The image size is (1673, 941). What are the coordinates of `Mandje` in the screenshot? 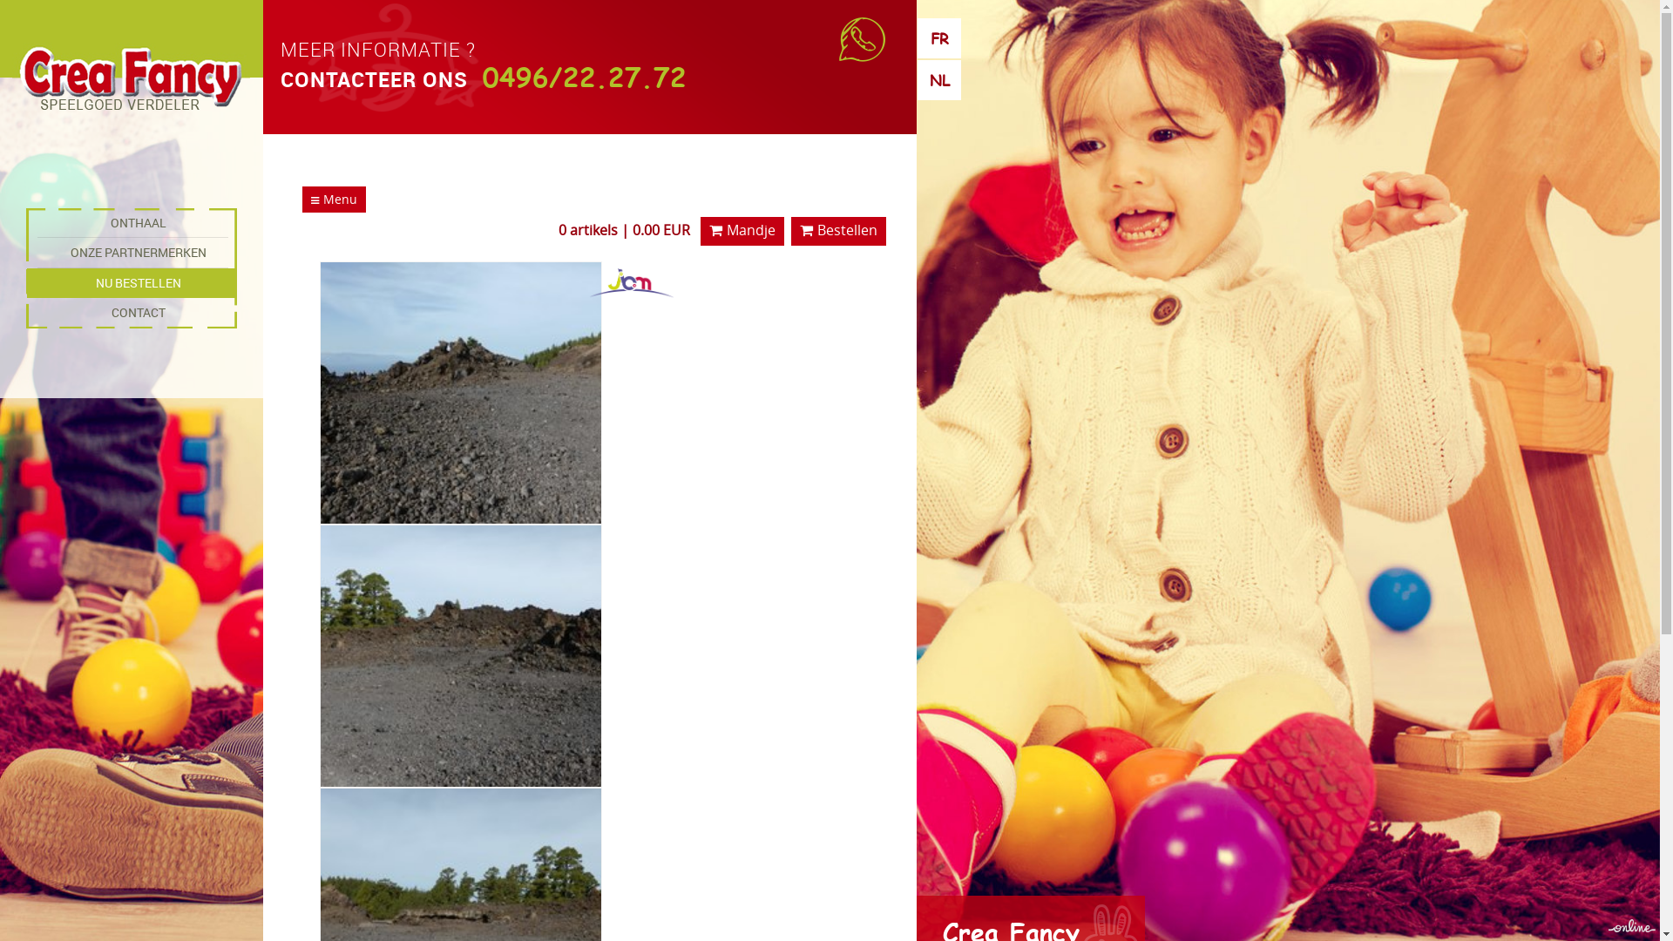 It's located at (742, 232).